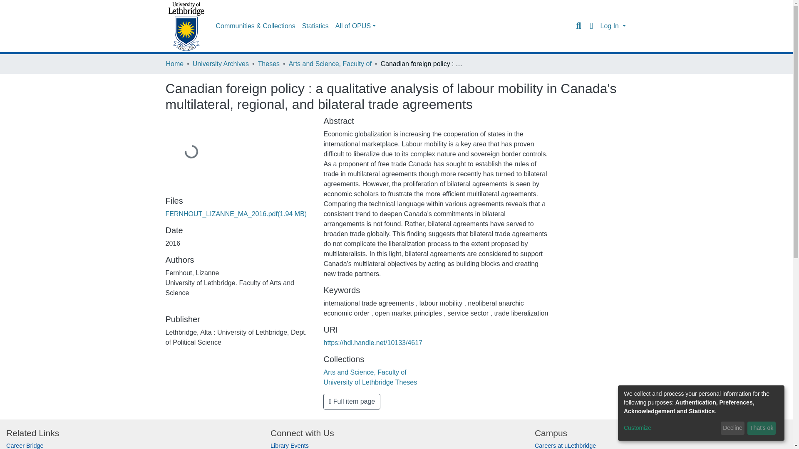 This screenshot has height=449, width=799. What do you see at coordinates (370, 382) in the screenshot?
I see `University of Lethbridge Theses` at bounding box center [370, 382].